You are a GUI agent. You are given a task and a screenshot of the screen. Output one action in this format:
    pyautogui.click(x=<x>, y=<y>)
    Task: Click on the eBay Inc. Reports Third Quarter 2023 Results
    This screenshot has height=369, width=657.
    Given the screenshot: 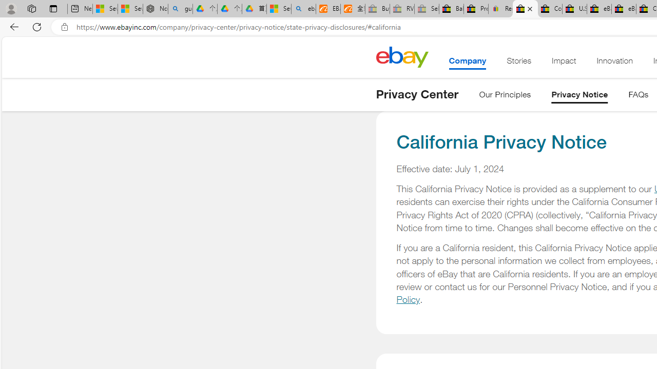 What is the action you would take?
    pyautogui.click(x=624, y=9)
    